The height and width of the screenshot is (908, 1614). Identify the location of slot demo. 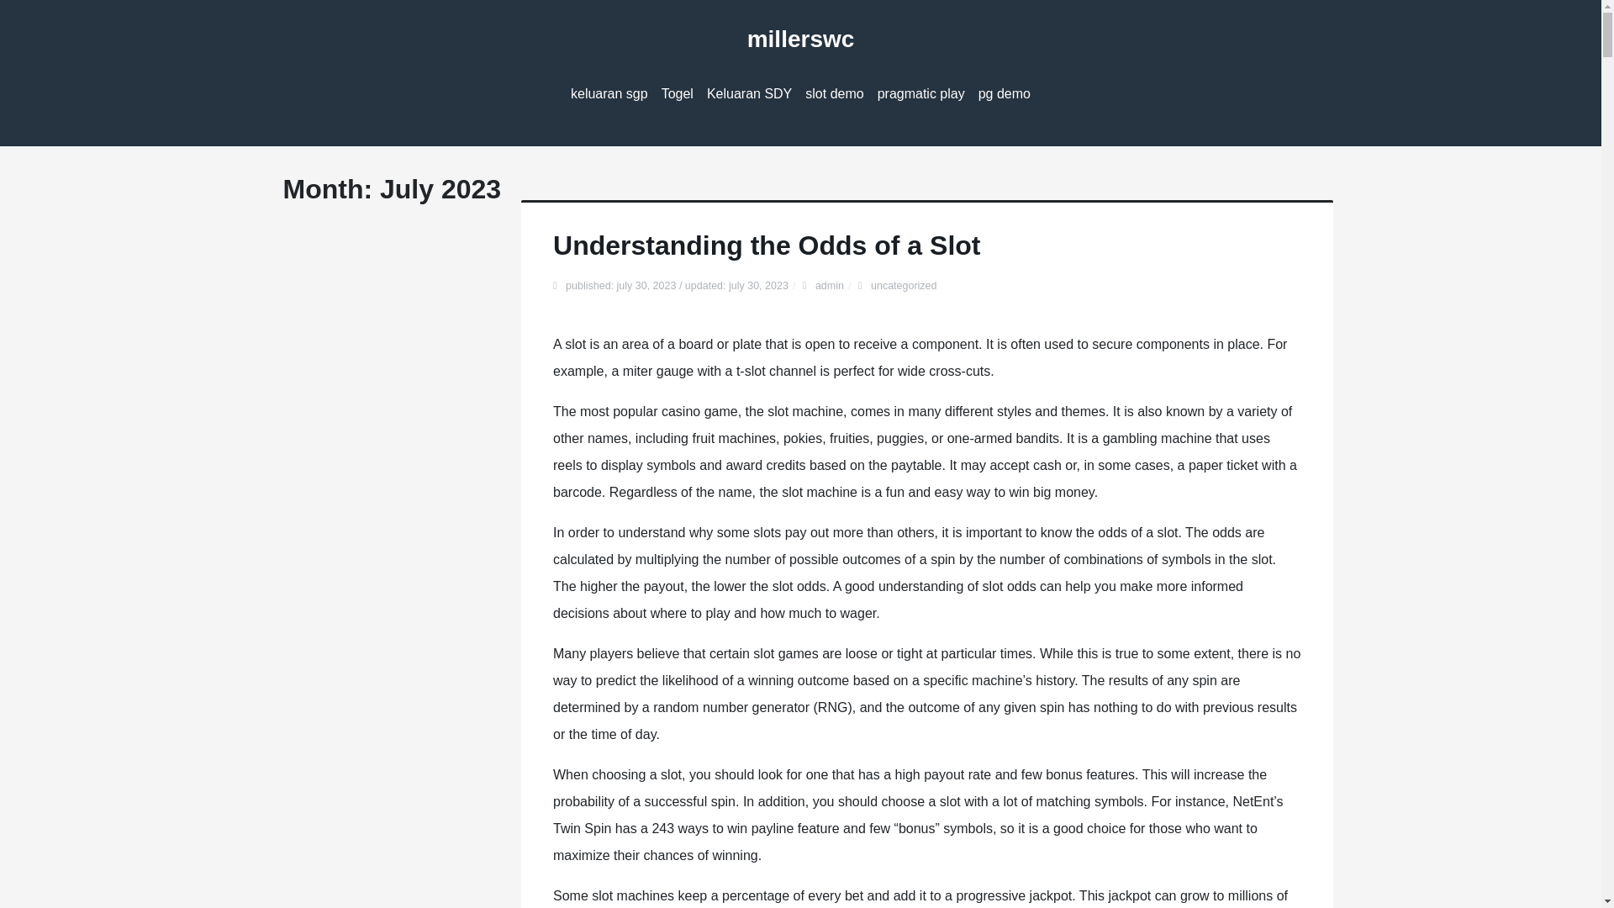
(834, 94).